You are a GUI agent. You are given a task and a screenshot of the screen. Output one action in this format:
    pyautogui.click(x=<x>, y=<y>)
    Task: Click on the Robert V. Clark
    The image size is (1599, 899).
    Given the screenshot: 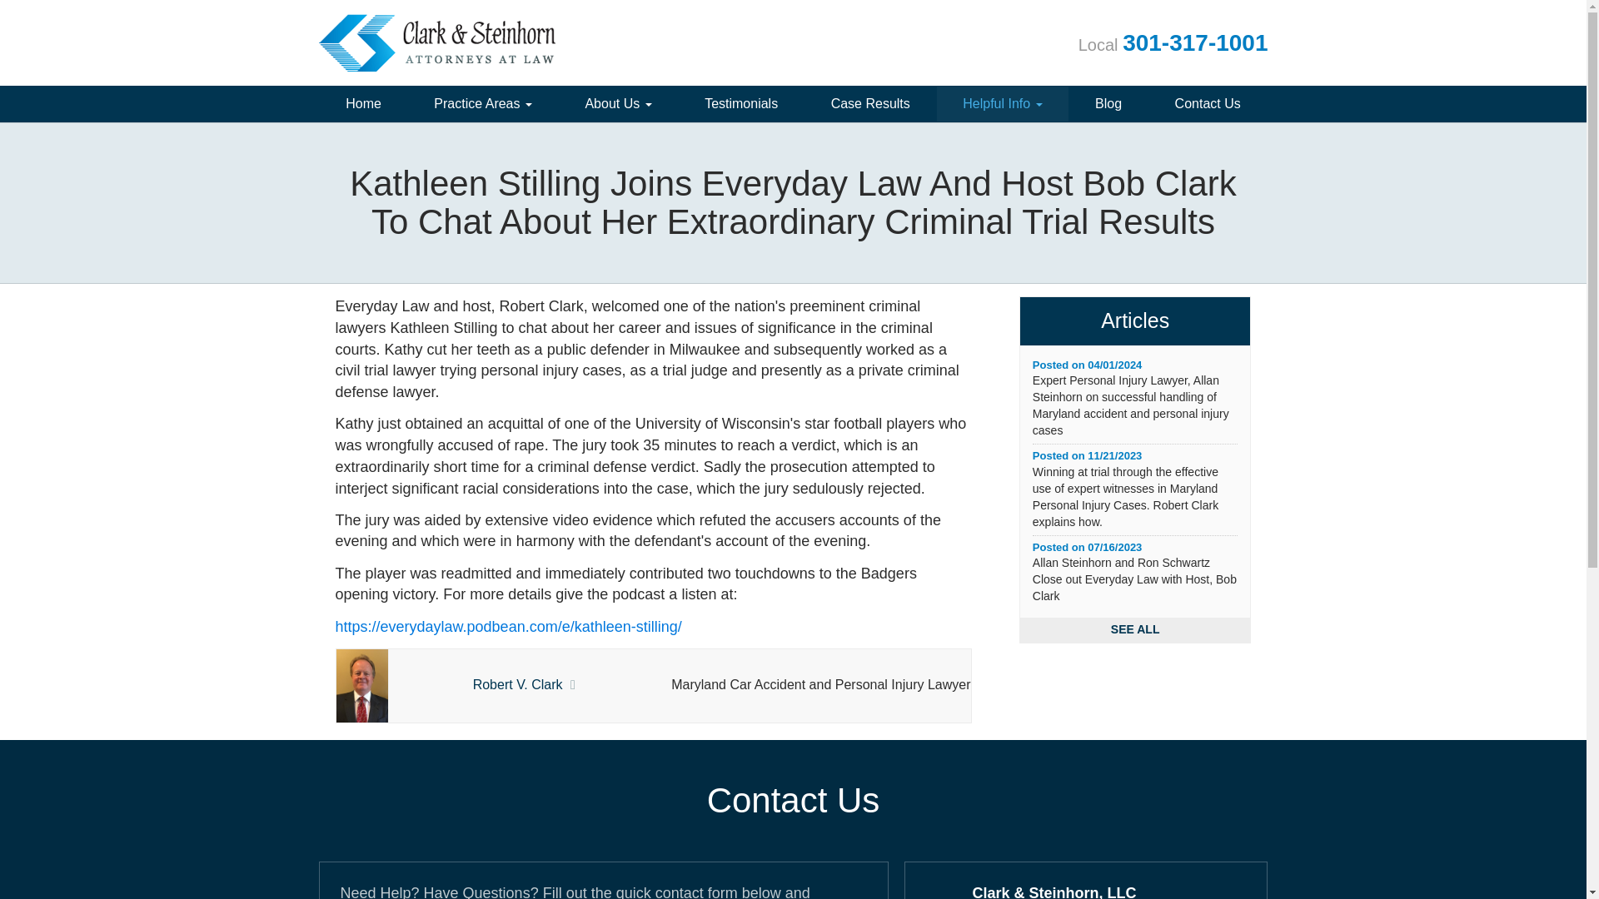 What is the action you would take?
    pyautogui.click(x=518, y=684)
    